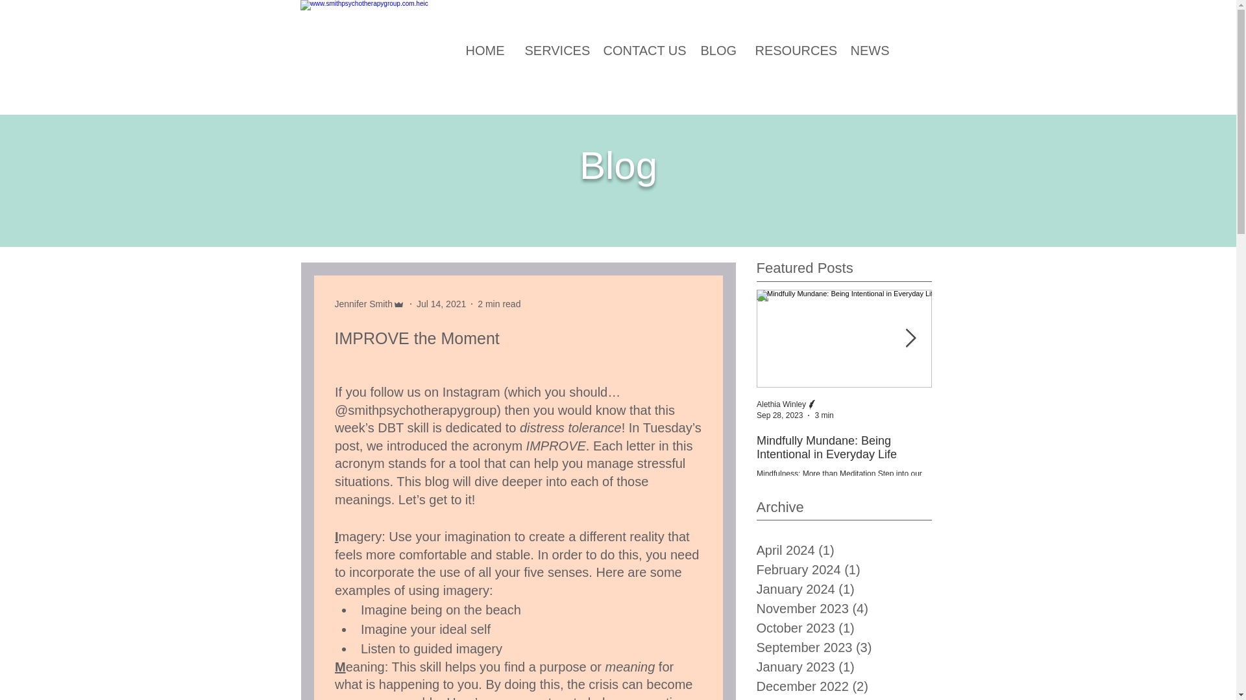 The width and height of the screenshot is (1246, 700). Describe the element at coordinates (781, 404) in the screenshot. I see `Alethia Winley` at that location.